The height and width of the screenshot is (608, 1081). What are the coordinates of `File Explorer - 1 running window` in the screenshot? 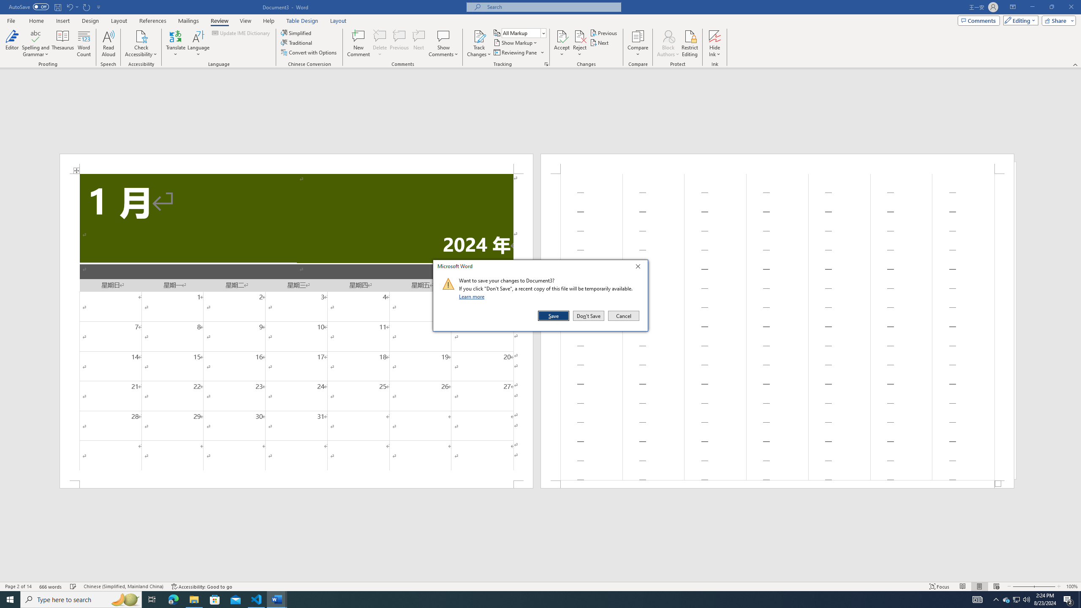 It's located at (194, 600).